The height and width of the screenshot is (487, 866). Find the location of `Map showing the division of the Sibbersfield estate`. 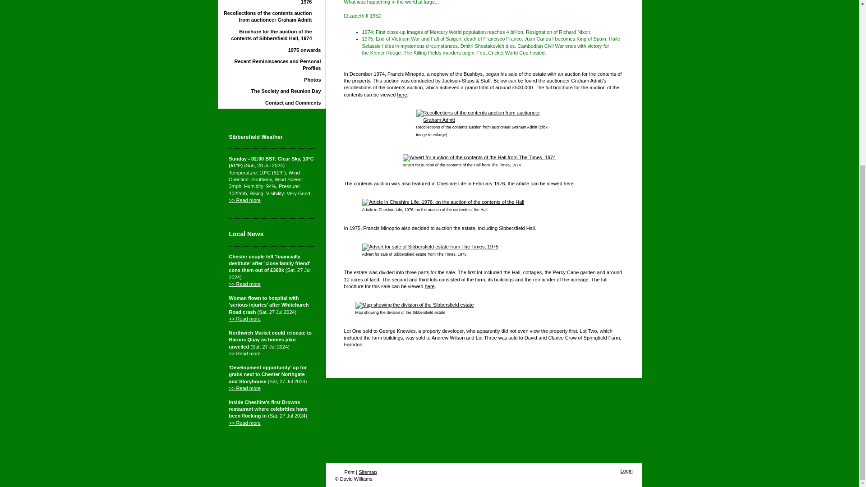

Map showing the division of the Sibbersfield estate is located at coordinates (484, 308).